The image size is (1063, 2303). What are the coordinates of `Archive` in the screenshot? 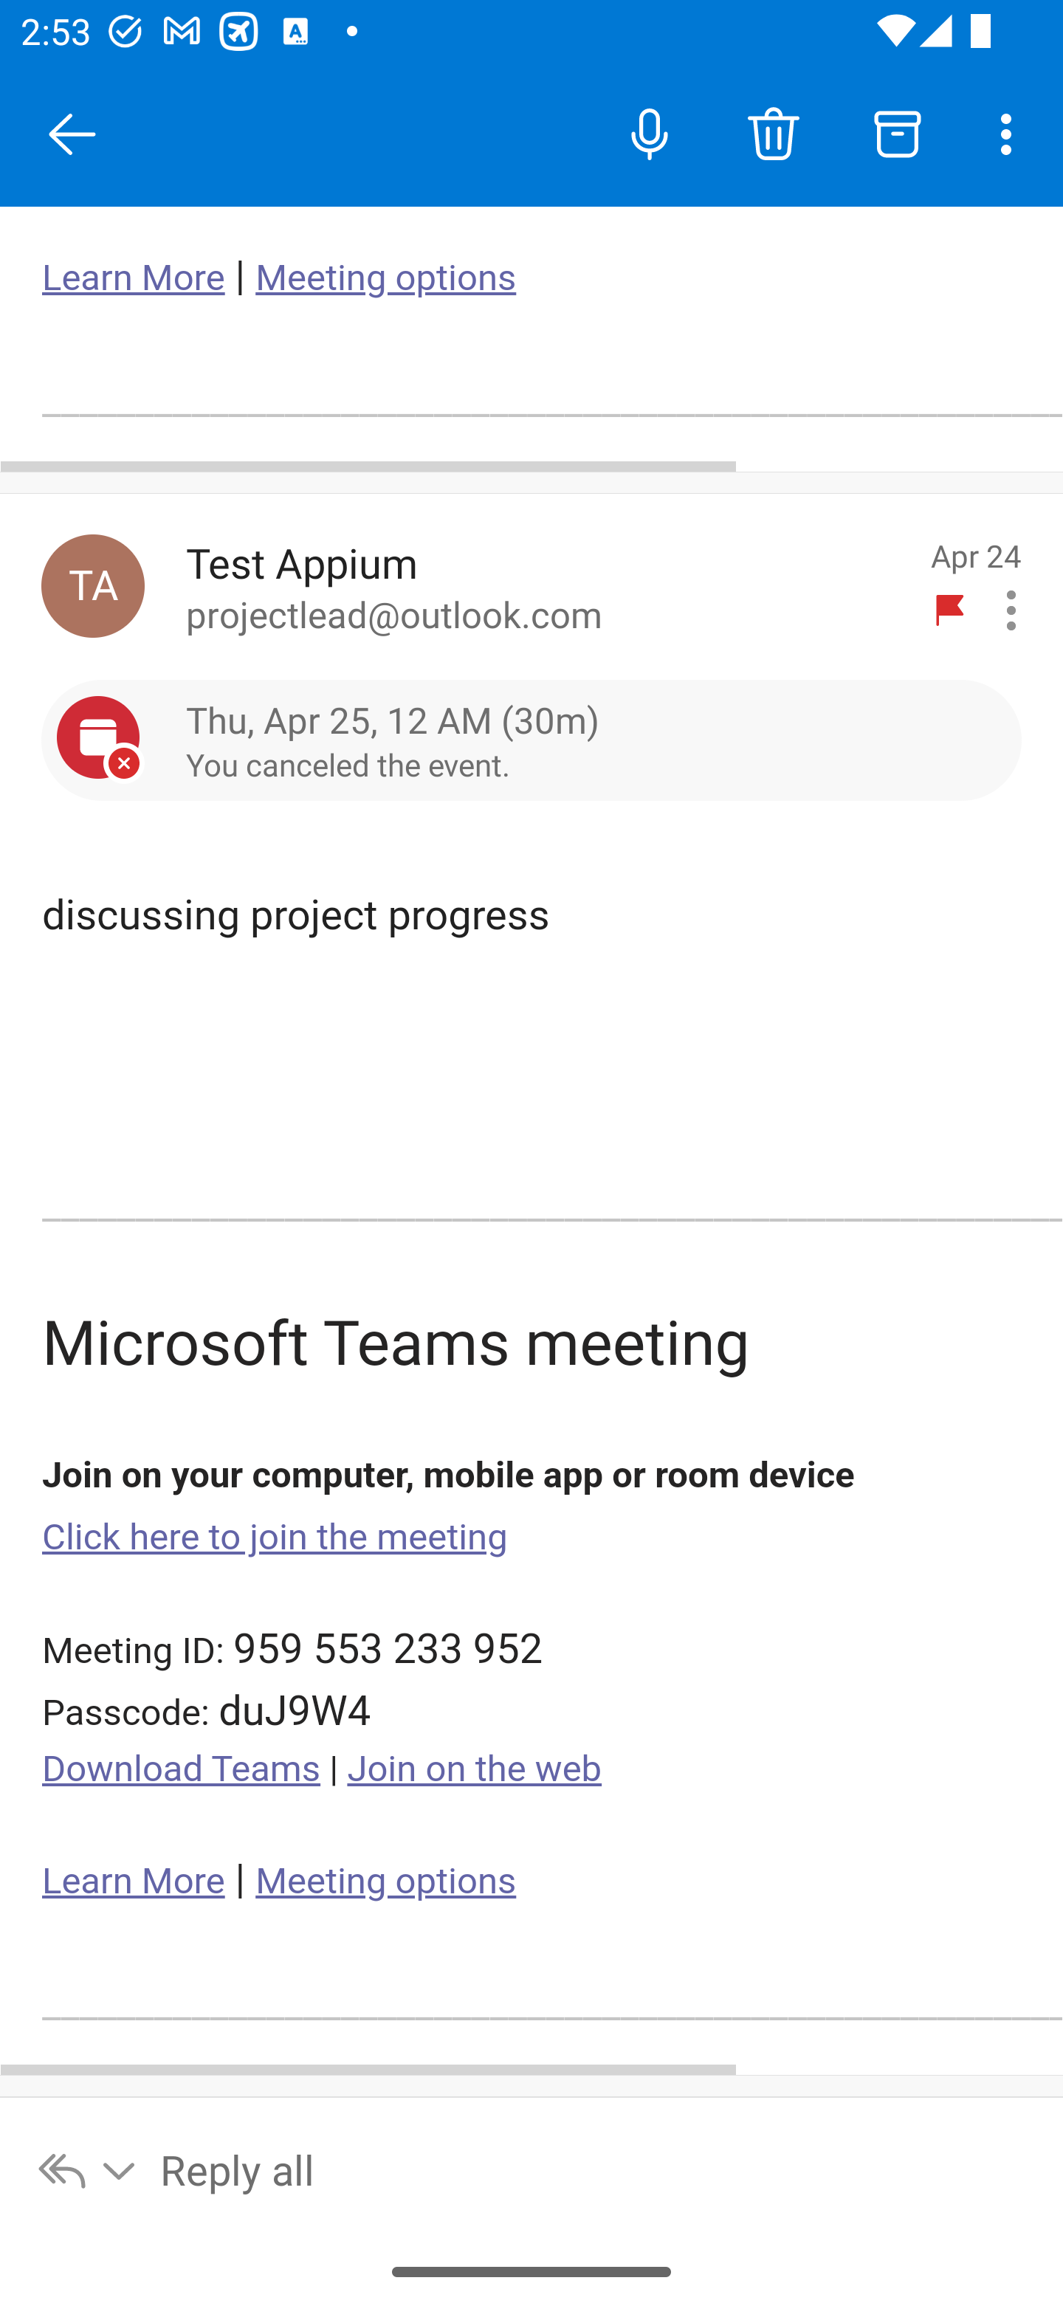 It's located at (898, 133).